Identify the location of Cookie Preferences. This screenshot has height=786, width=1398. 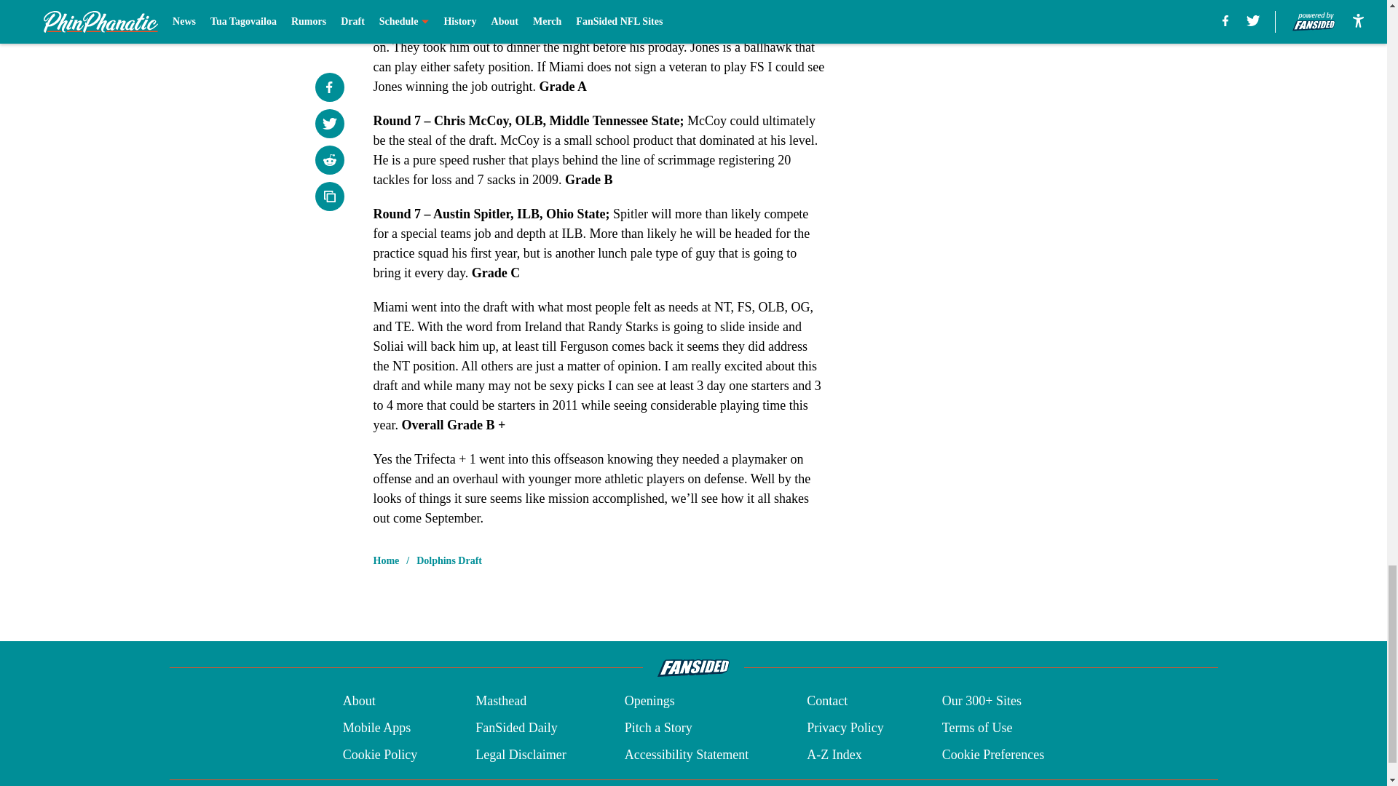
(993, 754).